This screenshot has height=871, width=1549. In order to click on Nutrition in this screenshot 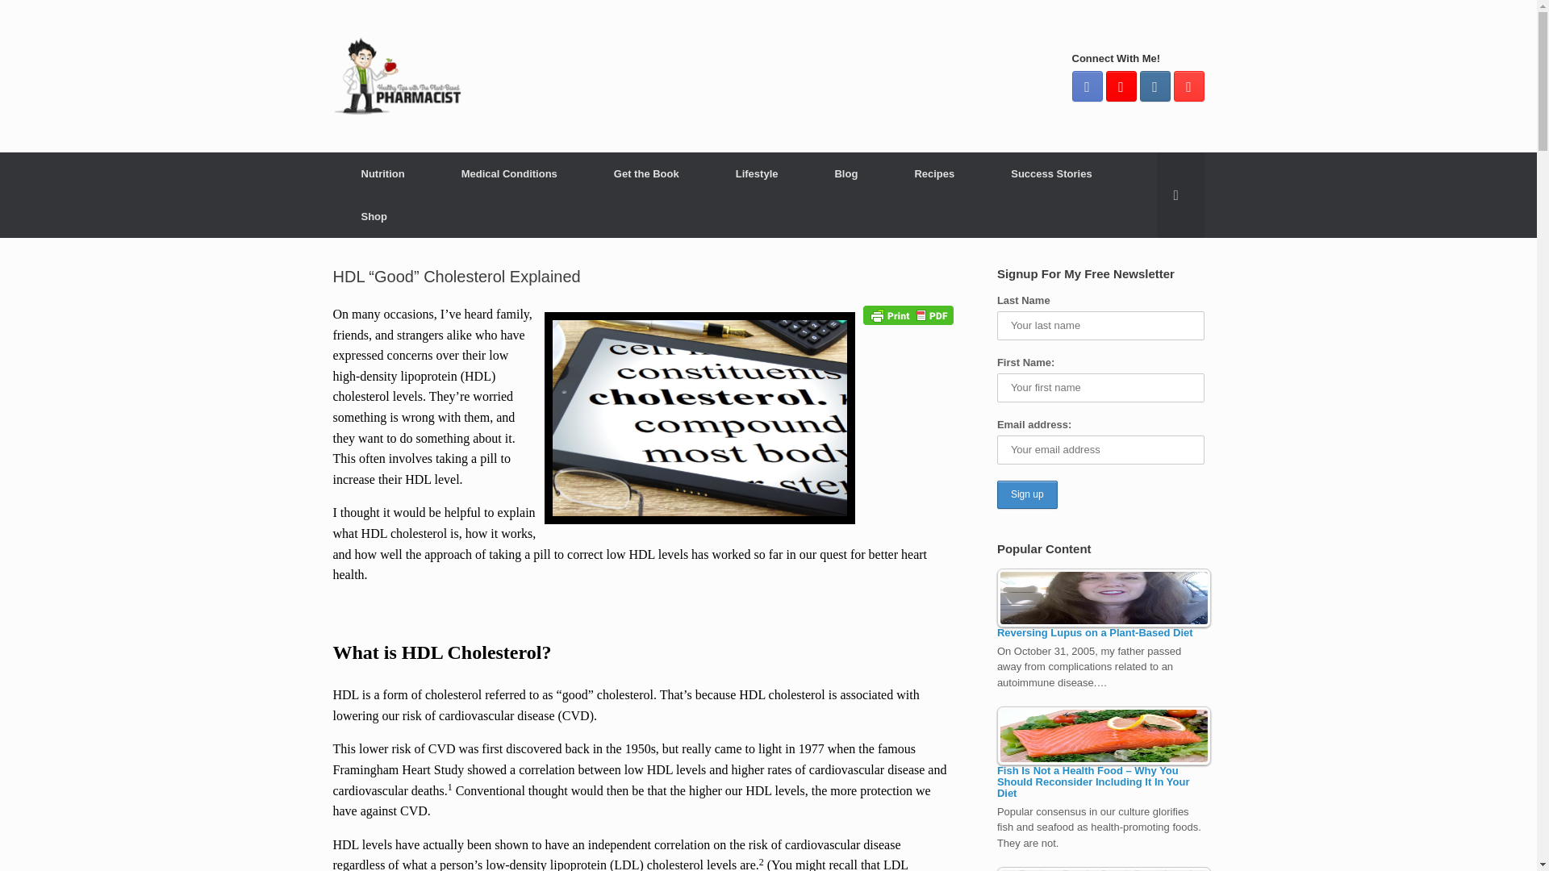, I will do `click(382, 173)`.